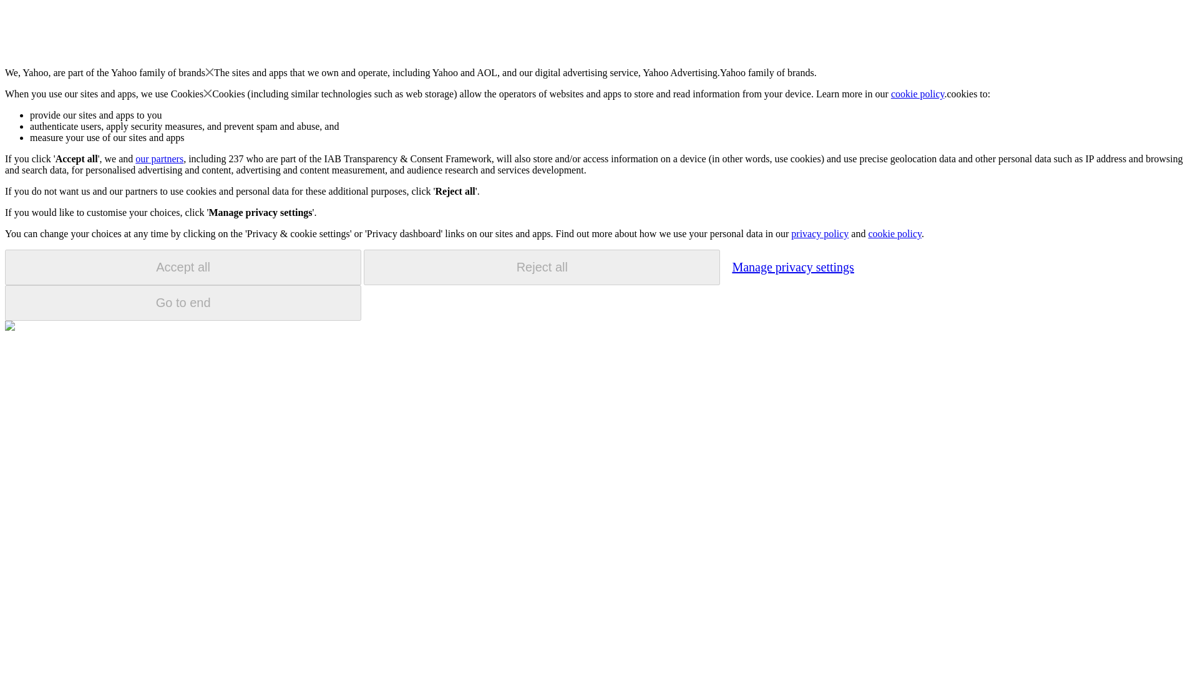  What do you see at coordinates (183, 303) in the screenshot?
I see `Go to end` at bounding box center [183, 303].